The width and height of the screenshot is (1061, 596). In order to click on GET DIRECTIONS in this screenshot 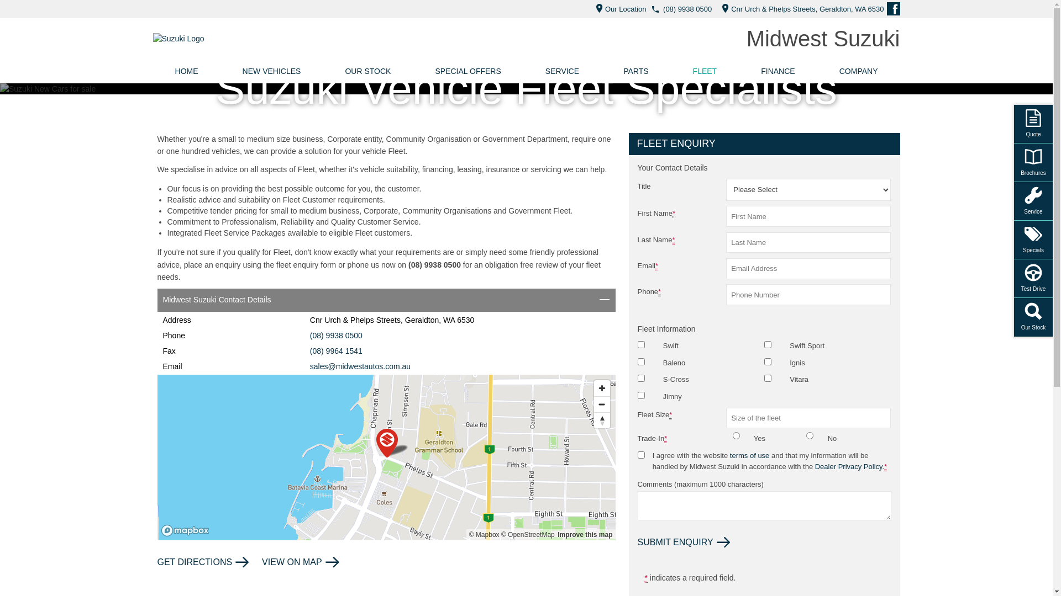, I will do `click(203, 562)`.